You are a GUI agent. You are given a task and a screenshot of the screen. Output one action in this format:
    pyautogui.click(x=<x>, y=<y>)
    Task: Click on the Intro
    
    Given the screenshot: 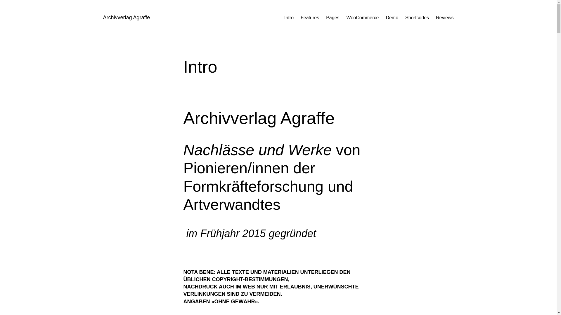 What is the action you would take?
    pyautogui.click(x=289, y=18)
    